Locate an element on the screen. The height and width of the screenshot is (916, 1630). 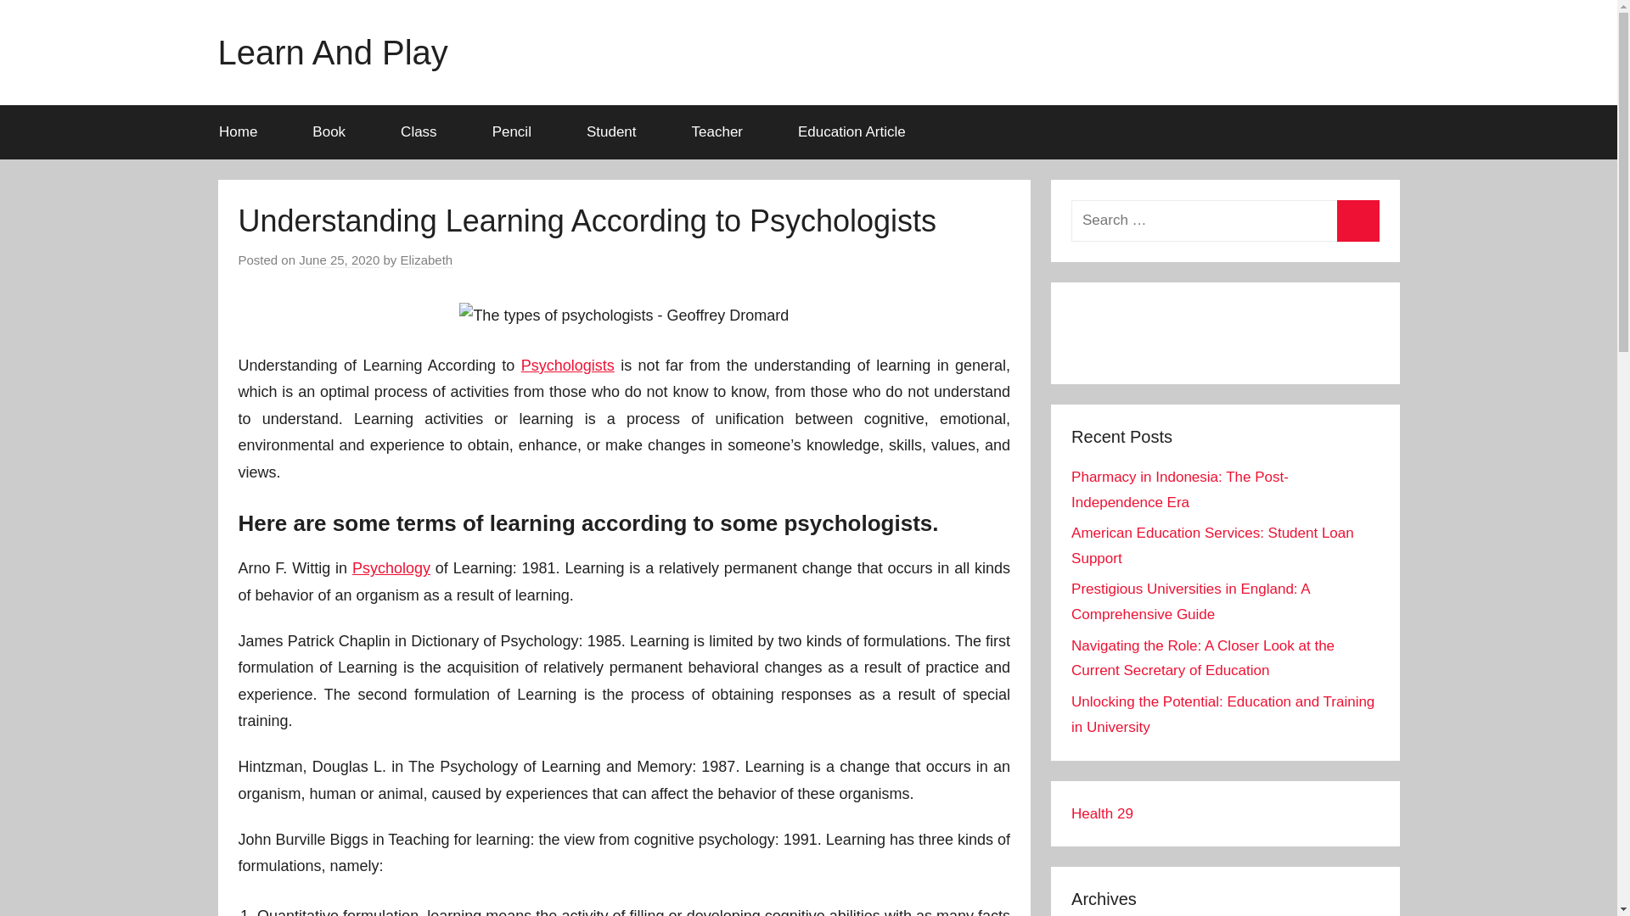
Elizabeth is located at coordinates (426, 260).